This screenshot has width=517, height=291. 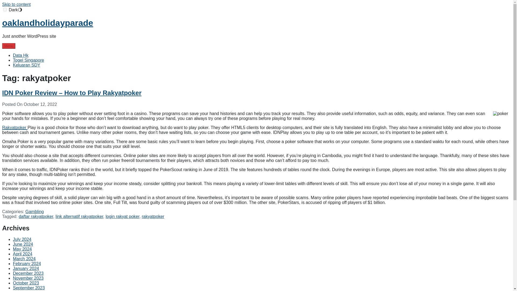 What do you see at coordinates (26, 65) in the screenshot?
I see `Keluaran SDY` at bounding box center [26, 65].